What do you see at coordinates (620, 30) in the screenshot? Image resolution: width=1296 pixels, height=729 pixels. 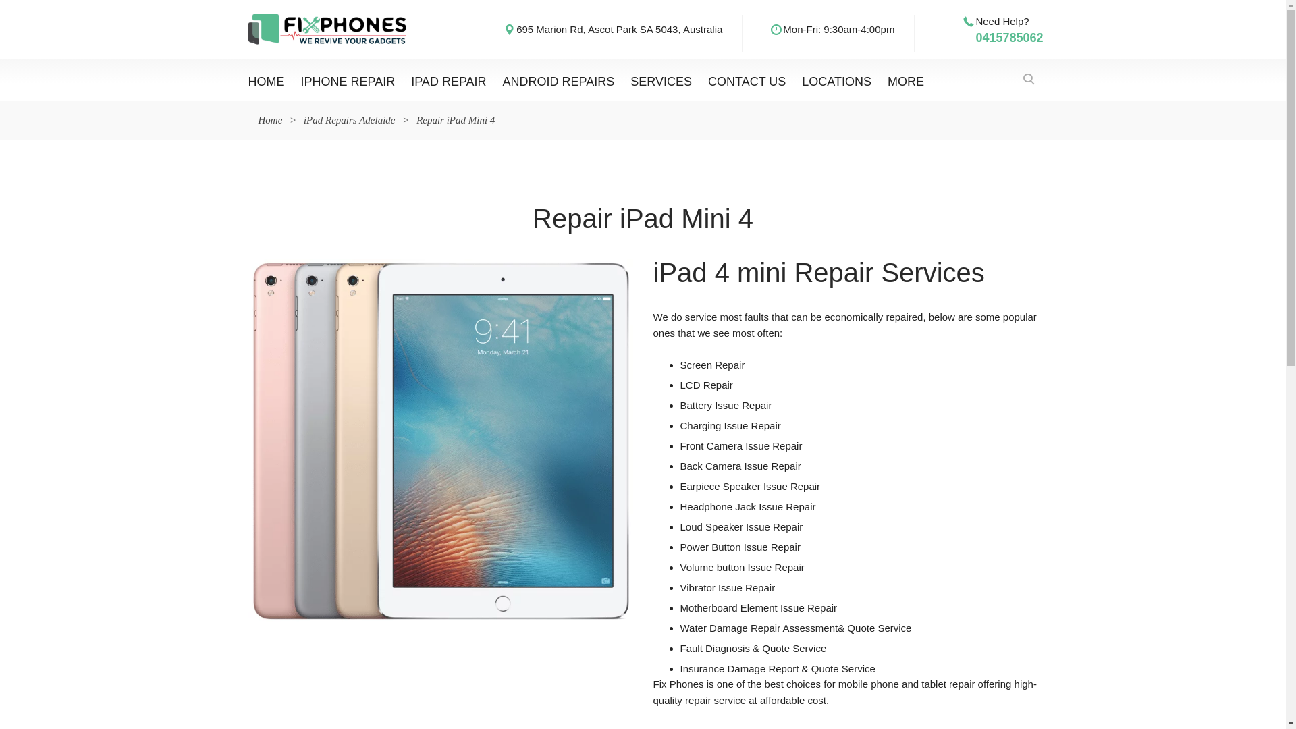 I see `695 Marion Rd, Ascot Park SA 5043, Australia` at bounding box center [620, 30].